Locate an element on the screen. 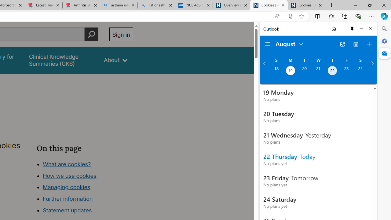 This screenshot has height=220, width=391. Monday, August 19, 2024. Date selected.  is located at coordinates (290, 71).